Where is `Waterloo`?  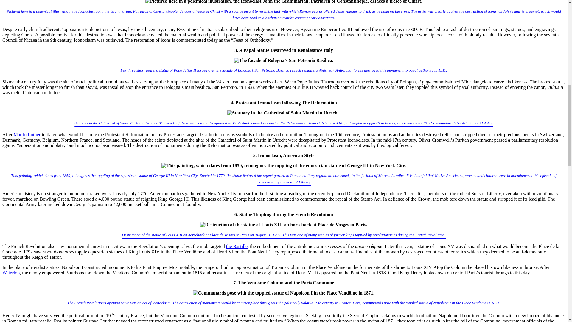 Waterloo is located at coordinates (11, 273).